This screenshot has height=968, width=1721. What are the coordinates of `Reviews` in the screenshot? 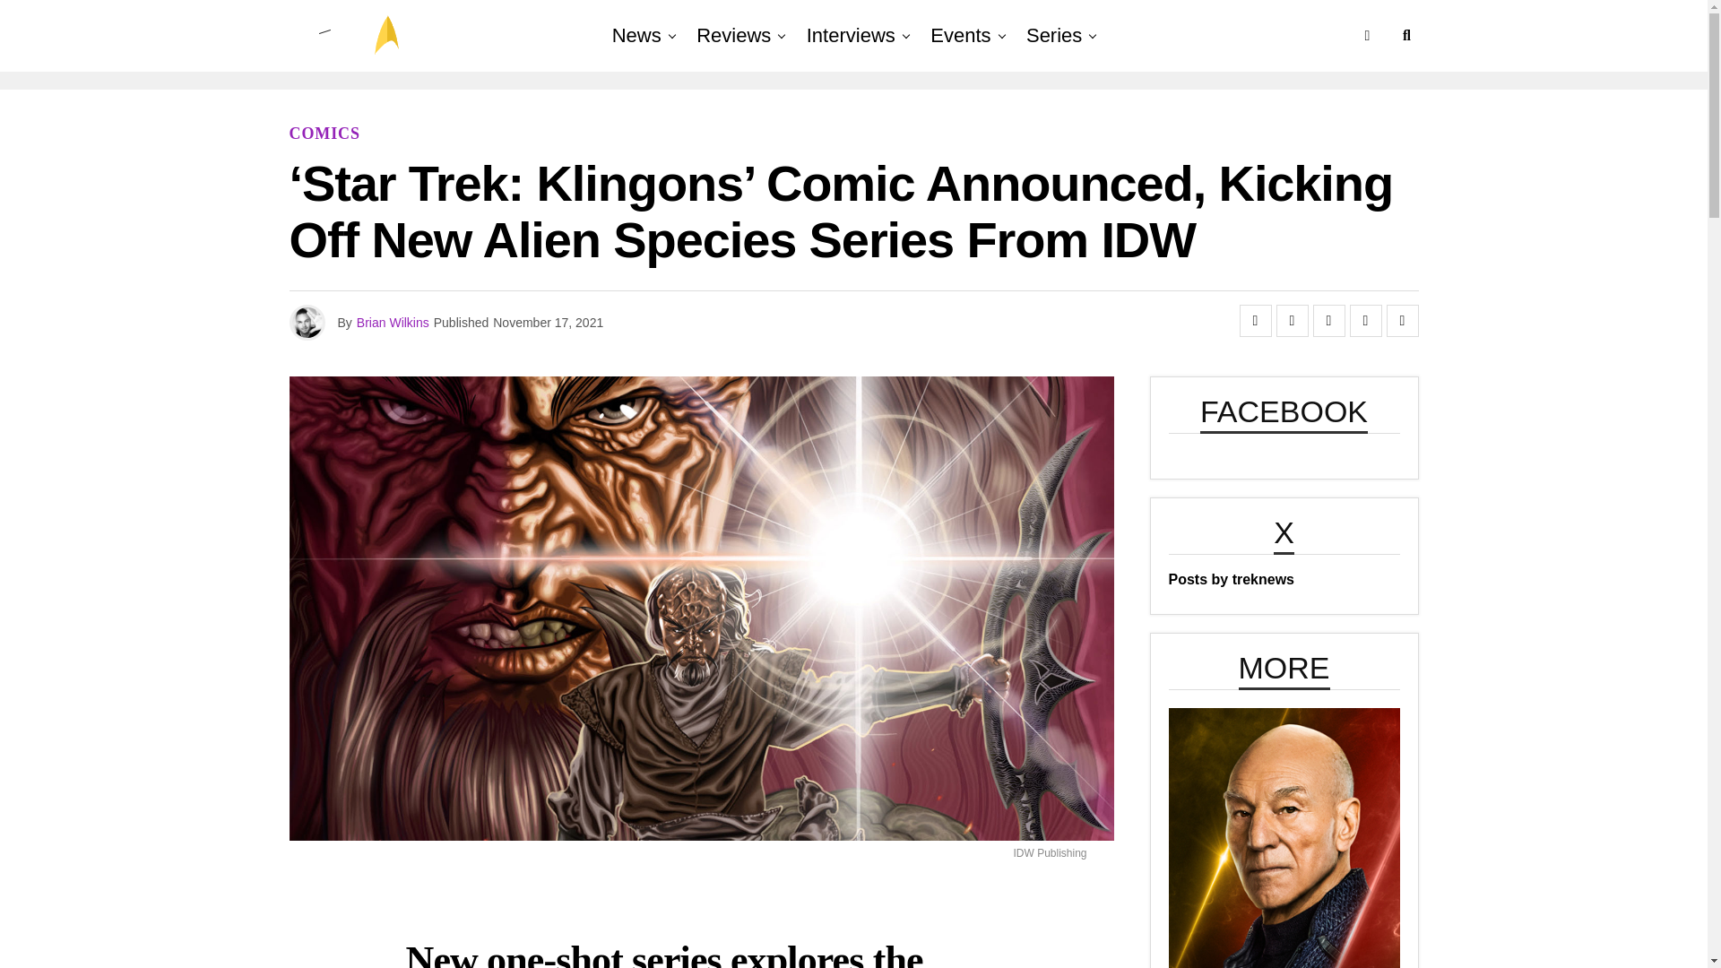 It's located at (733, 36).